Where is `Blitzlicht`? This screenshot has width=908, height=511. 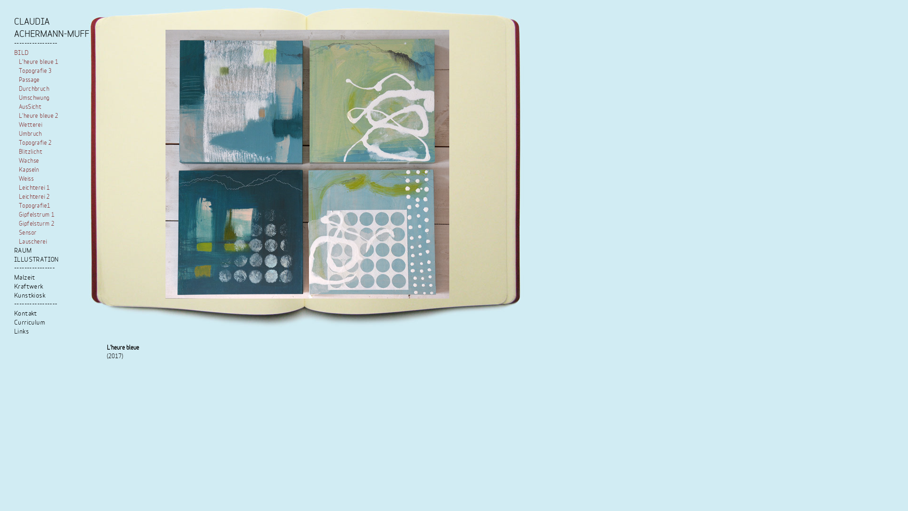
Blitzlicht is located at coordinates (30, 152).